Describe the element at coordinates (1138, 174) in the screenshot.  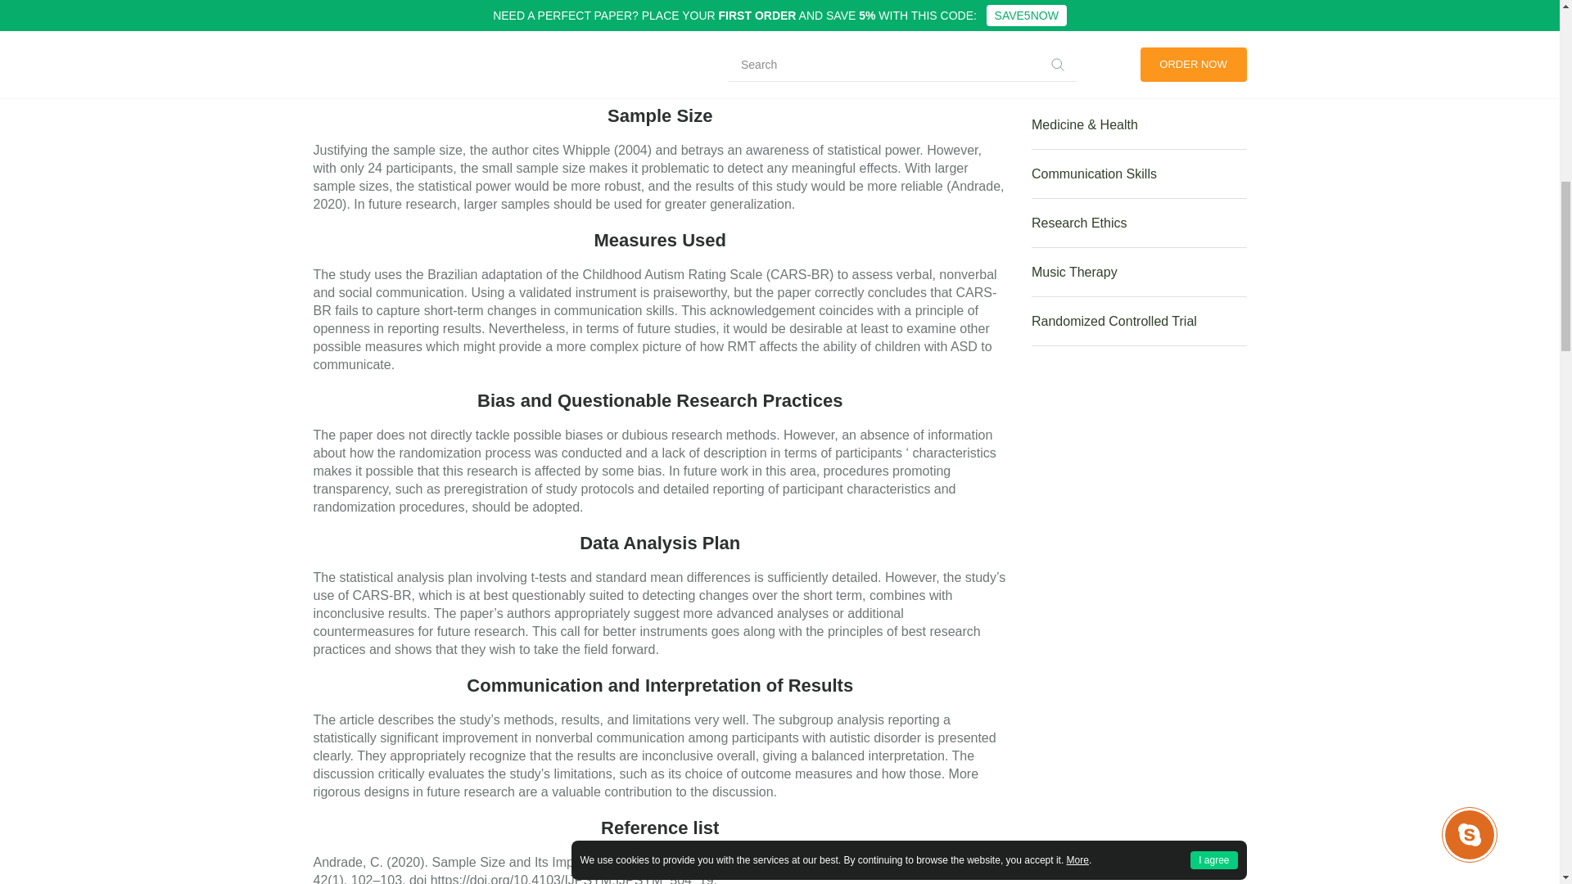
I see `Communication Skills` at that location.